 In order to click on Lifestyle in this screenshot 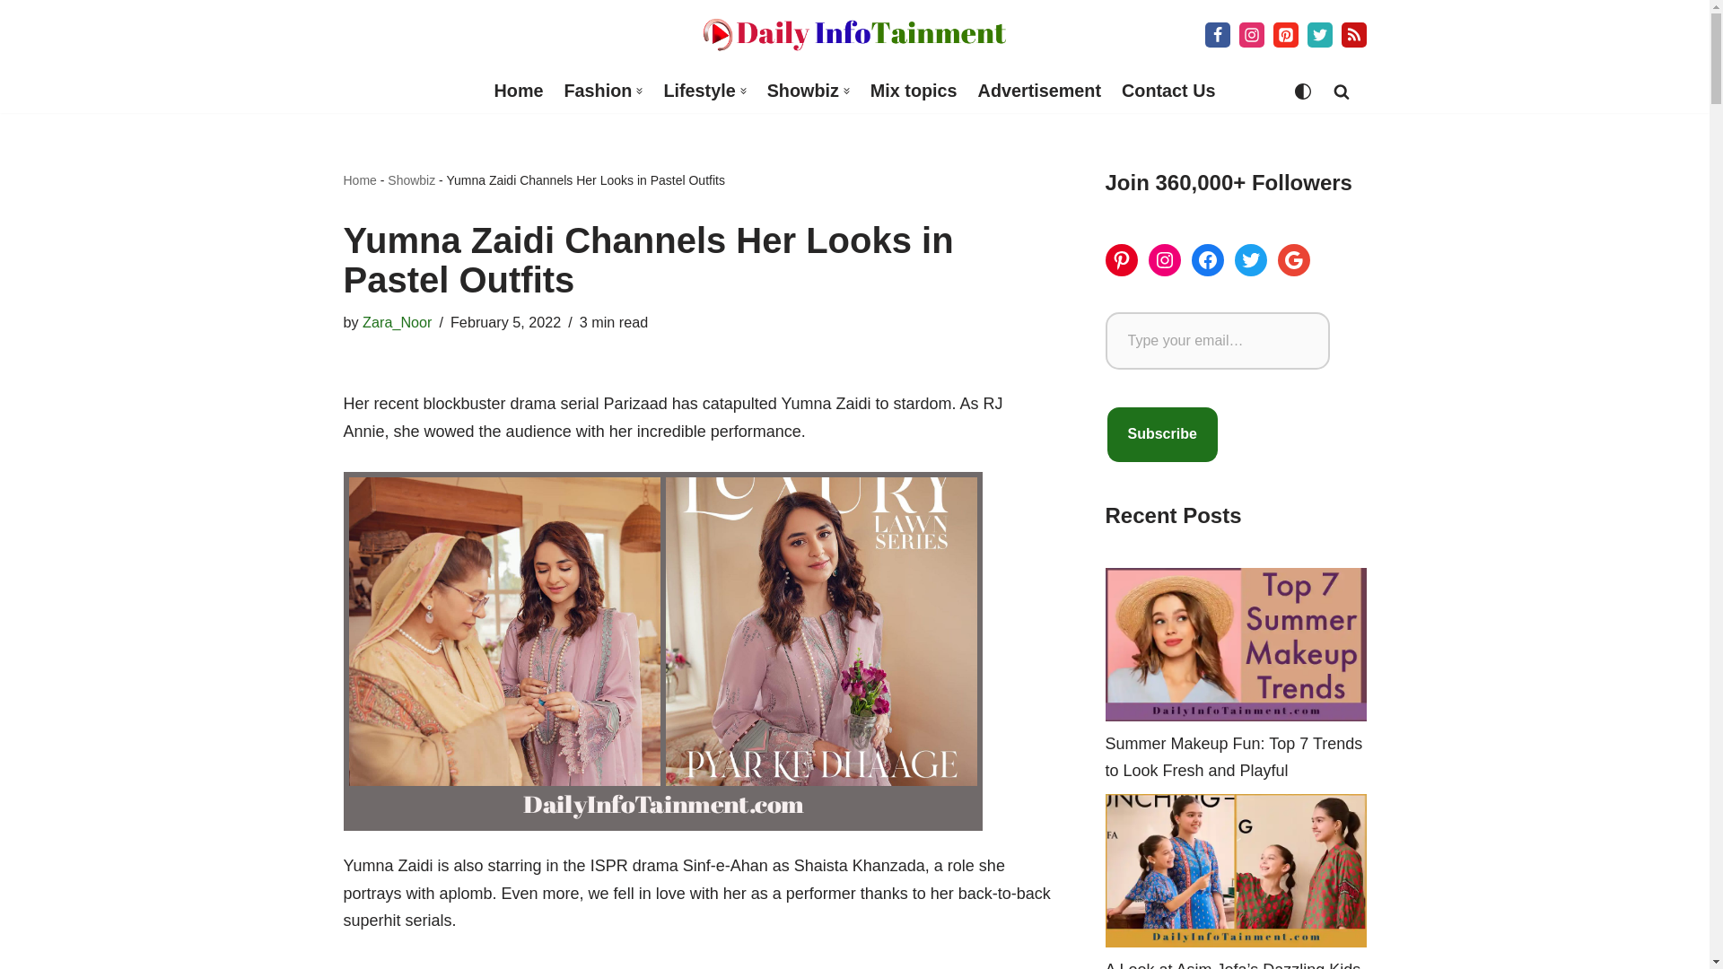, I will do `click(699, 91)`.